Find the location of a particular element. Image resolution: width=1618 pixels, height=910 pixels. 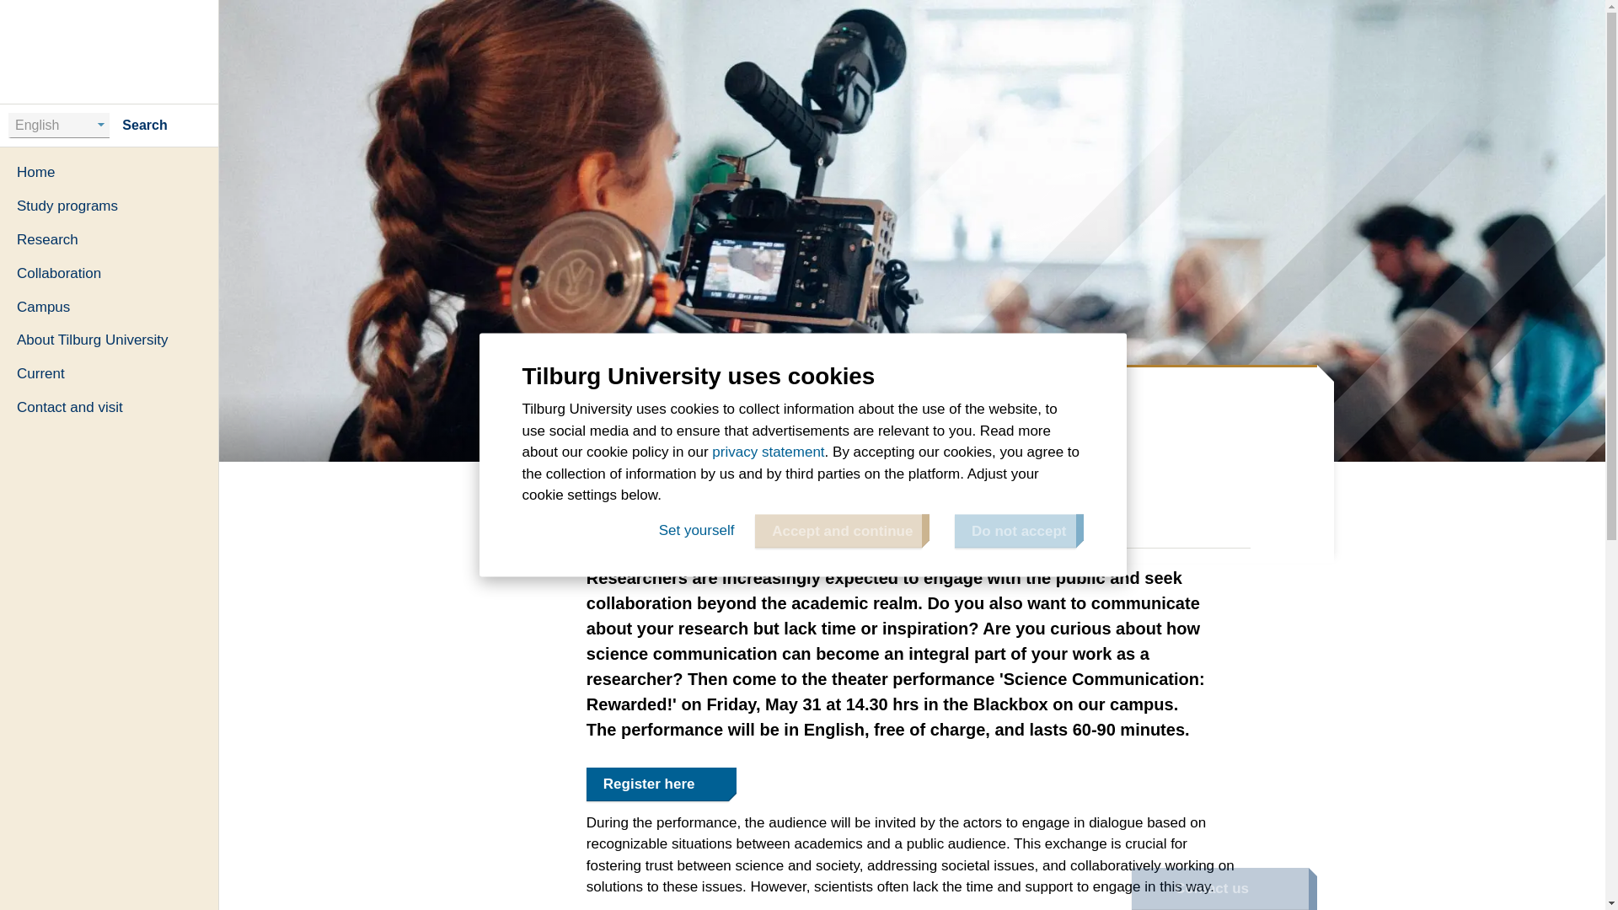

About Tilburg University is located at coordinates (110, 340).